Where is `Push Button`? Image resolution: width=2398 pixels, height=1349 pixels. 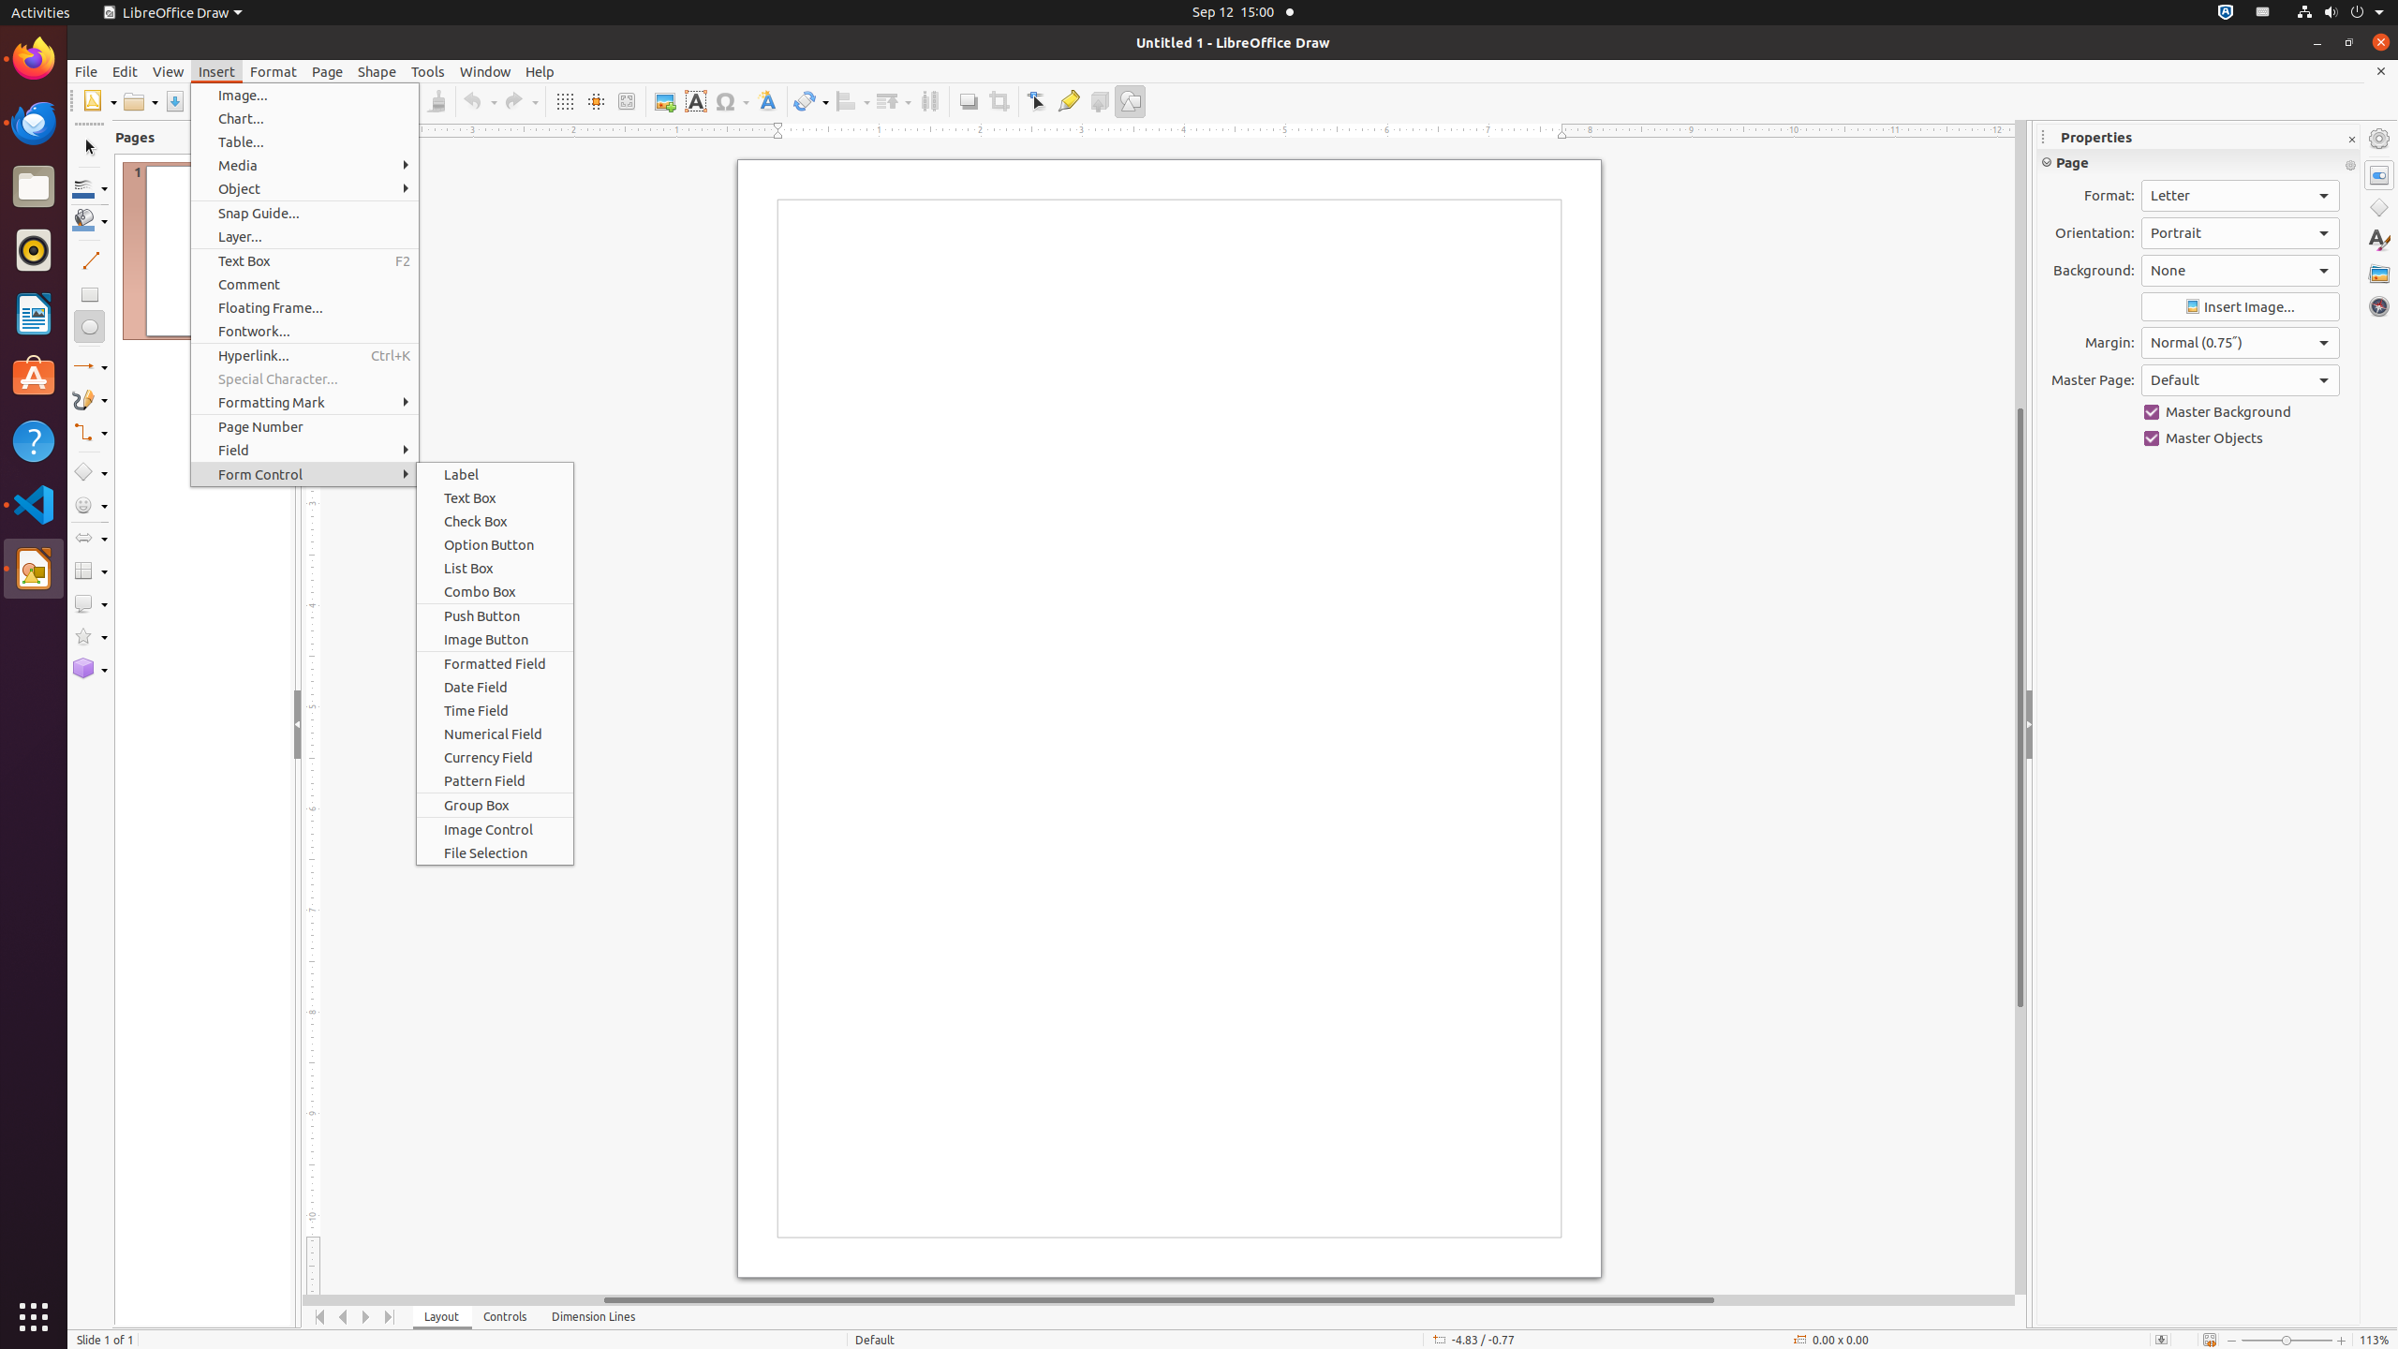 Push Button is located at coordinates (495, 616).